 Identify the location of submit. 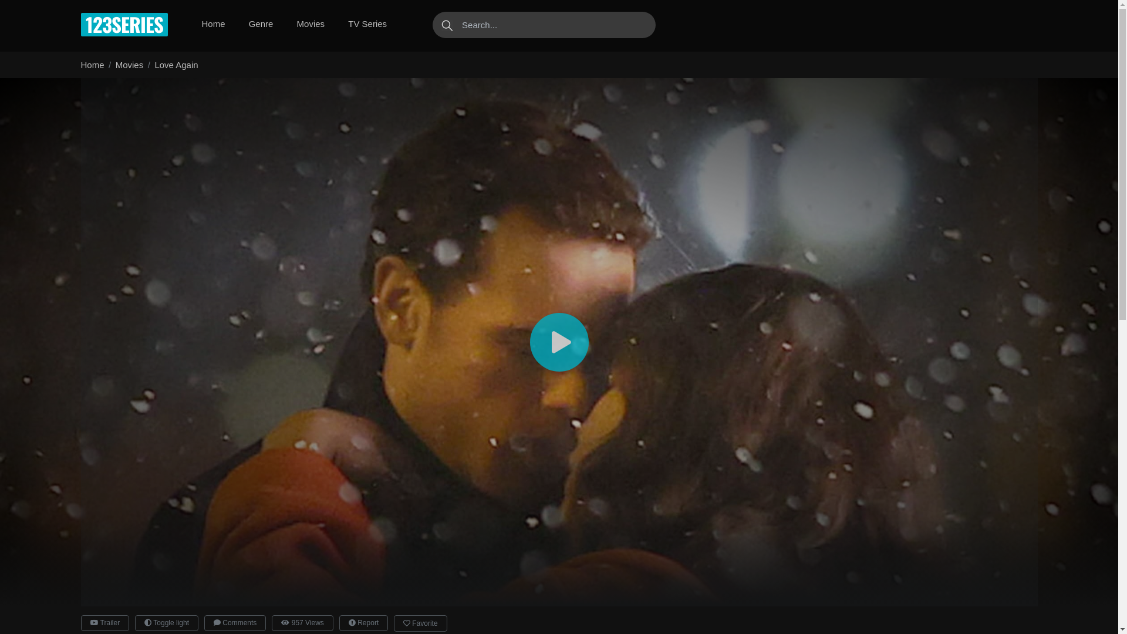
(446, 25).